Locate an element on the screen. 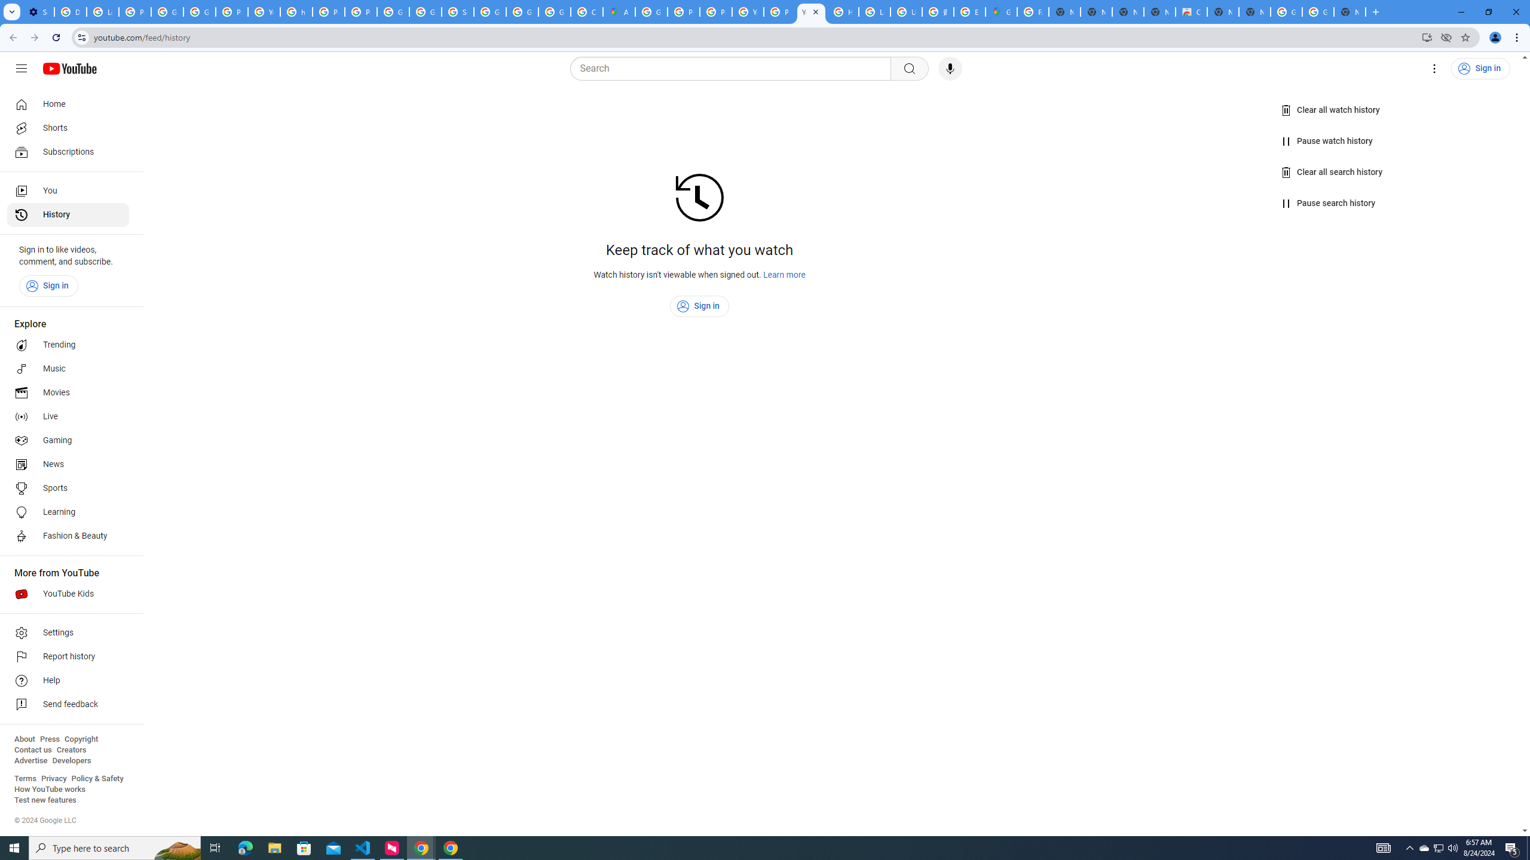 The width and height of the screenshot is (1530, 860). Privacy Help Center - Policies Help is located at coordinates (716, 12).